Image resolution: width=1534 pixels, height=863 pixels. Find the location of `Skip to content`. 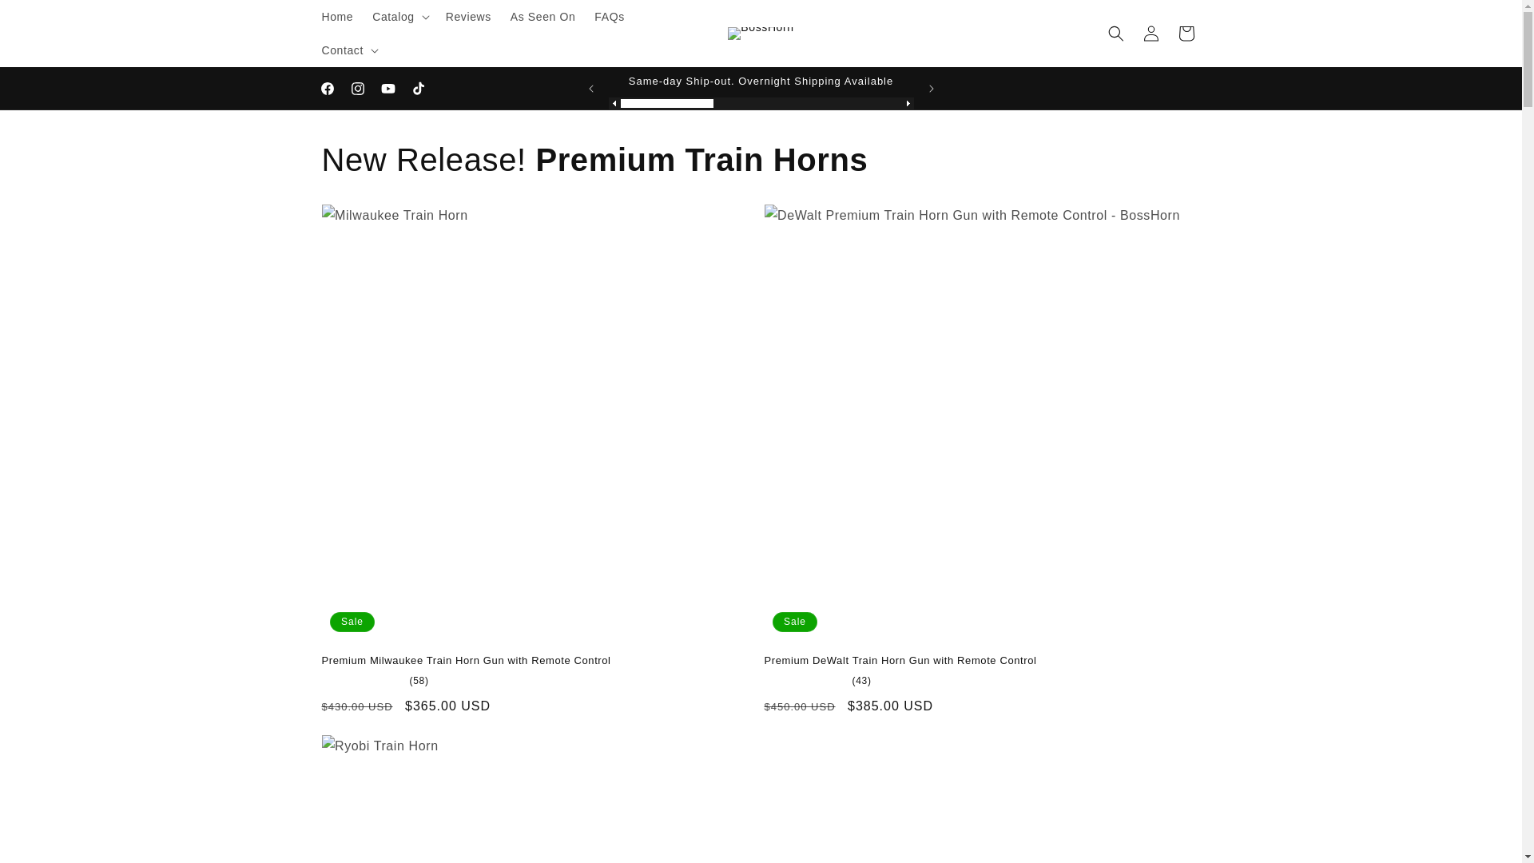

Skip to content is located at coordinates (50, 19).